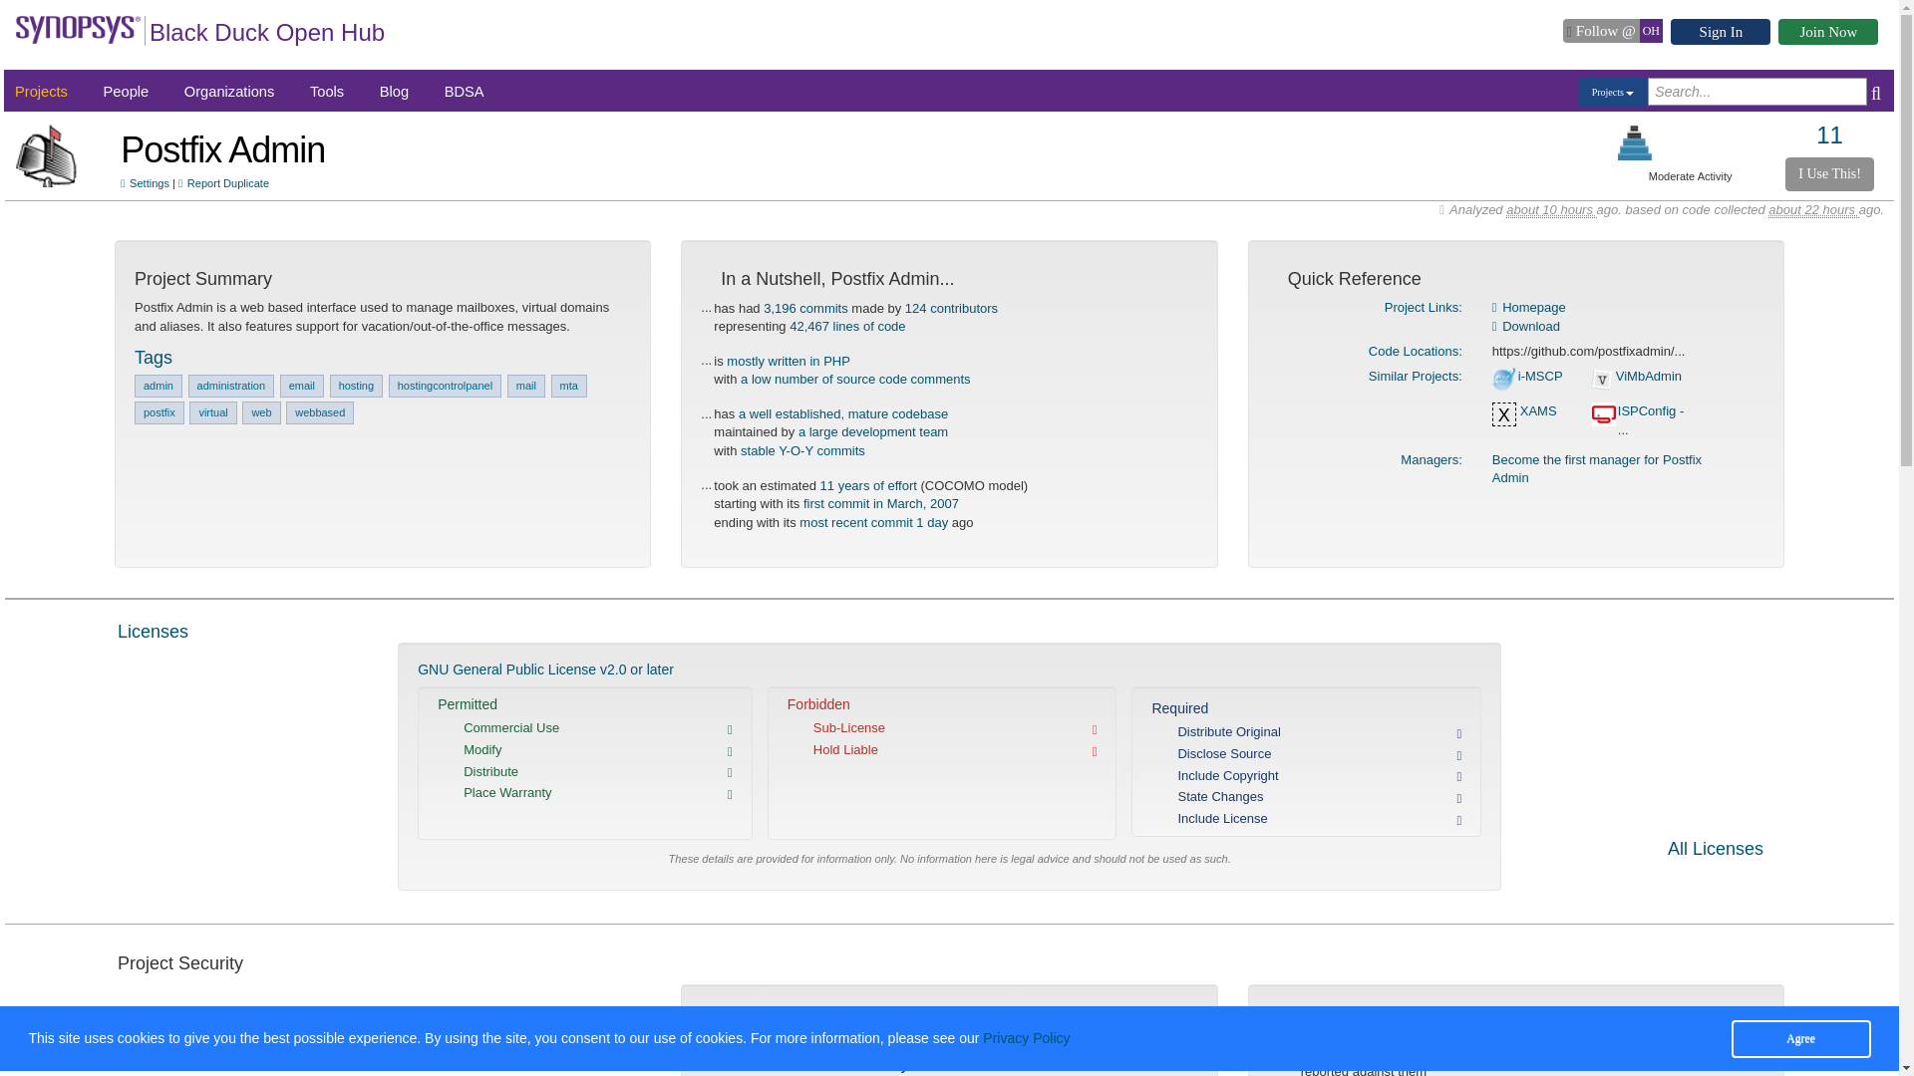 This screenshot has width=1914, height=1076. I want to click on Black Duck Open Hub, so click(266, 36).